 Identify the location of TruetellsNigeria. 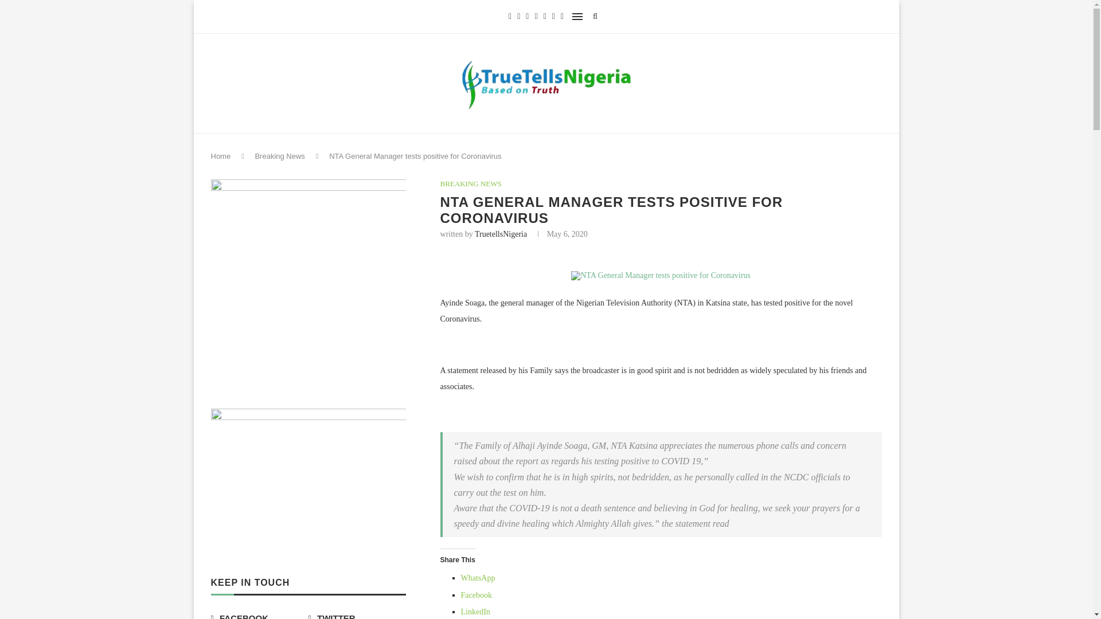
(501, 234).